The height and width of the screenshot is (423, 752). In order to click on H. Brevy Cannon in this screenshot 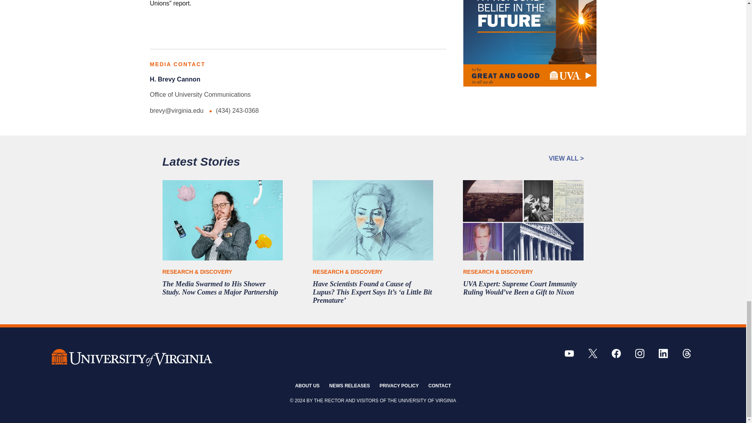, I will do `click(175, 79)`.